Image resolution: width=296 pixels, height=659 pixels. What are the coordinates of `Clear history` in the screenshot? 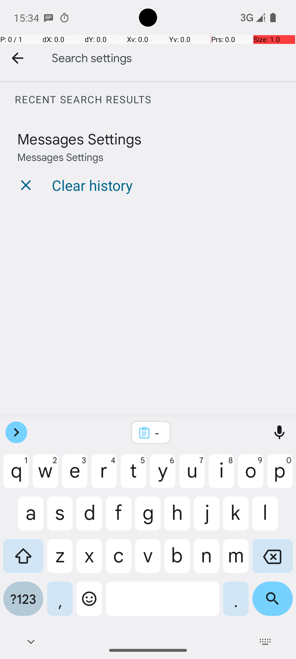 It's located at (92, 185).